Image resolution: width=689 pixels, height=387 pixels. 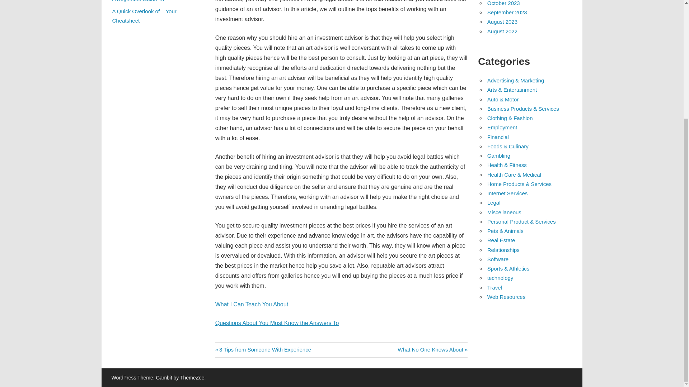 What do you see at coordinates (498, 137) in the screenshot?
I see `What I Can Teach You About` at bounding box center [498, 137].